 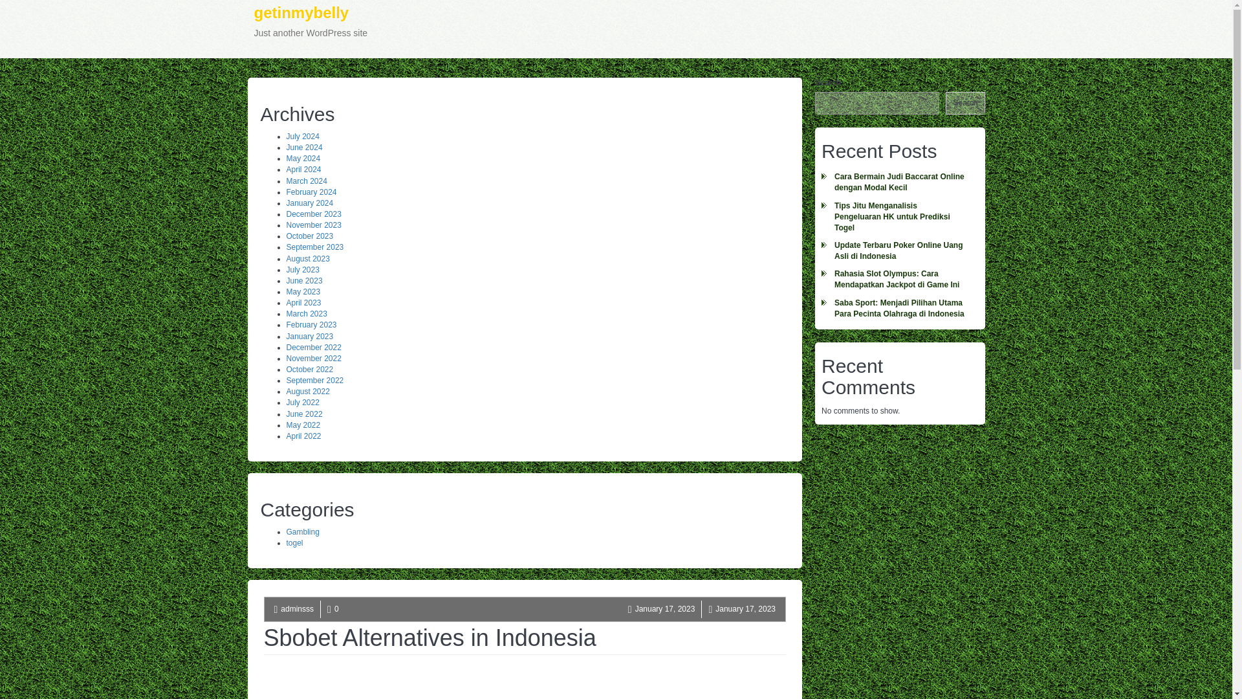 What do you see at coordinates (310, 192) in the screenshot?
I see `February 2024` at bounding box center [310, 192].